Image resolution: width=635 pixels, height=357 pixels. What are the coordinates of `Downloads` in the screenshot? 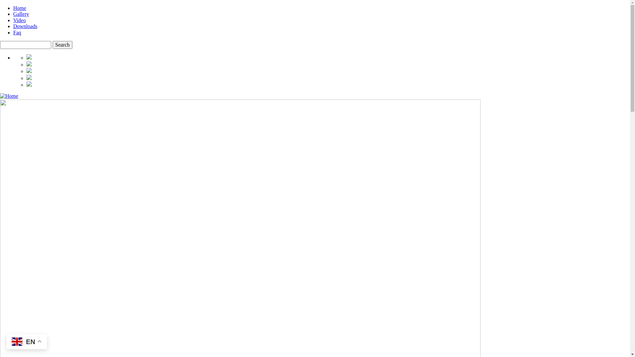 It's located at (25, 26).